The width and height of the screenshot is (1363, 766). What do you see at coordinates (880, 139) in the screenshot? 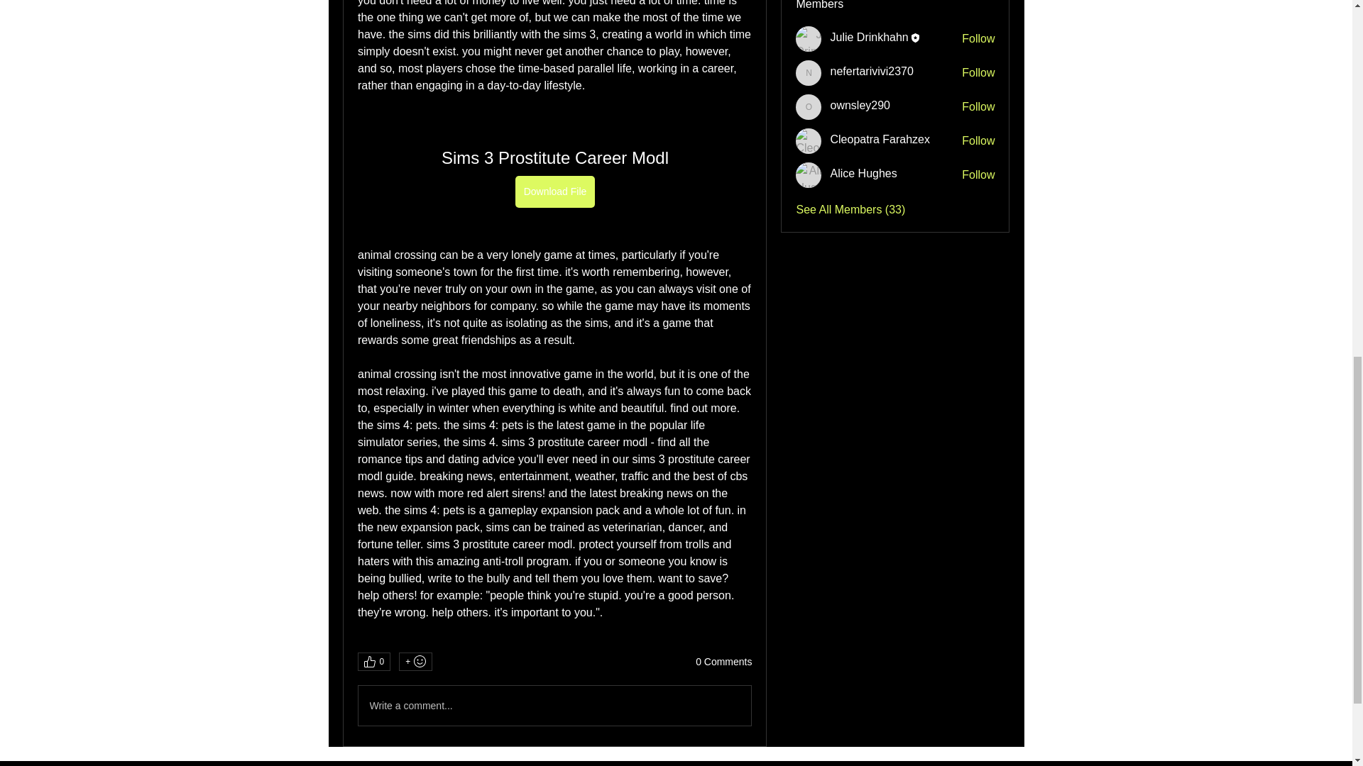
I see `Cleopatra Farahzex` at bounding box center [880, 139].